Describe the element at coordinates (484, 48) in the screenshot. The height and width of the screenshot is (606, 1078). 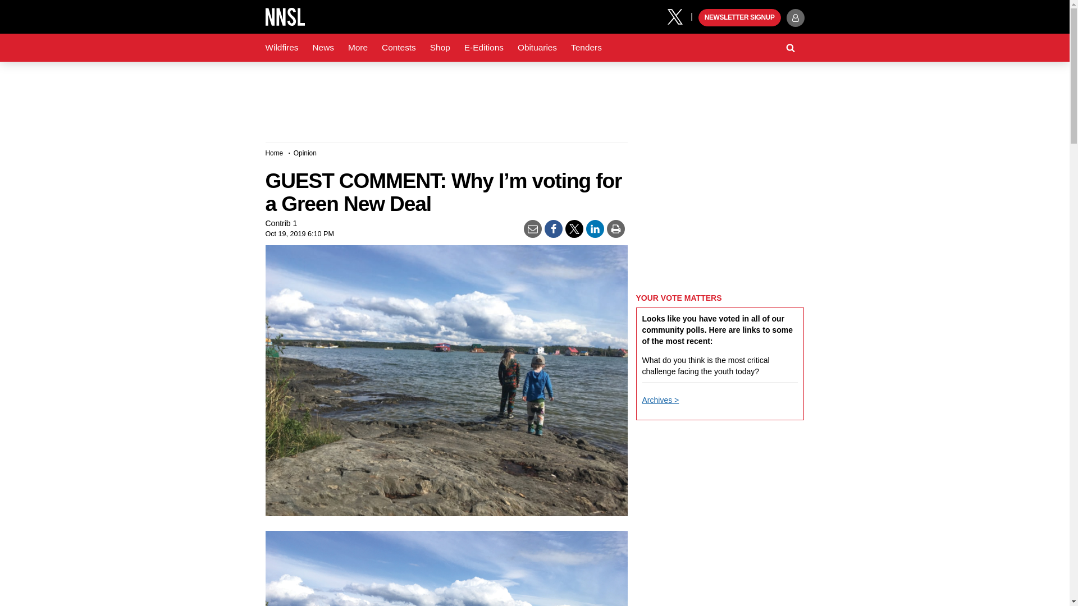
I see `E-Editions` at that location.